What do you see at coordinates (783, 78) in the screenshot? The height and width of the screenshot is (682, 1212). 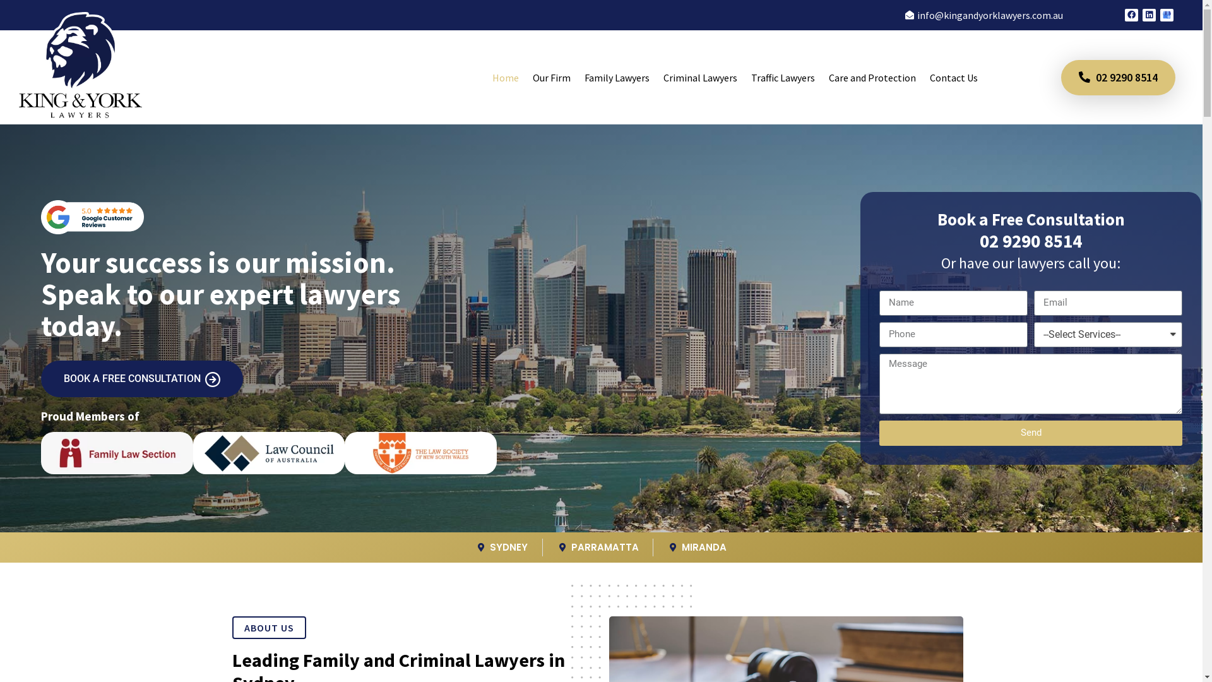 I see `Traffic Lawyers` at bounding box center [783, 78].